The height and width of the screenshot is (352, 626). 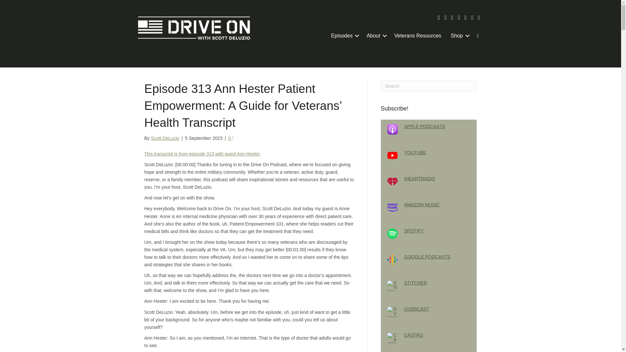 I want to click on About, so click(x=376, y=36).